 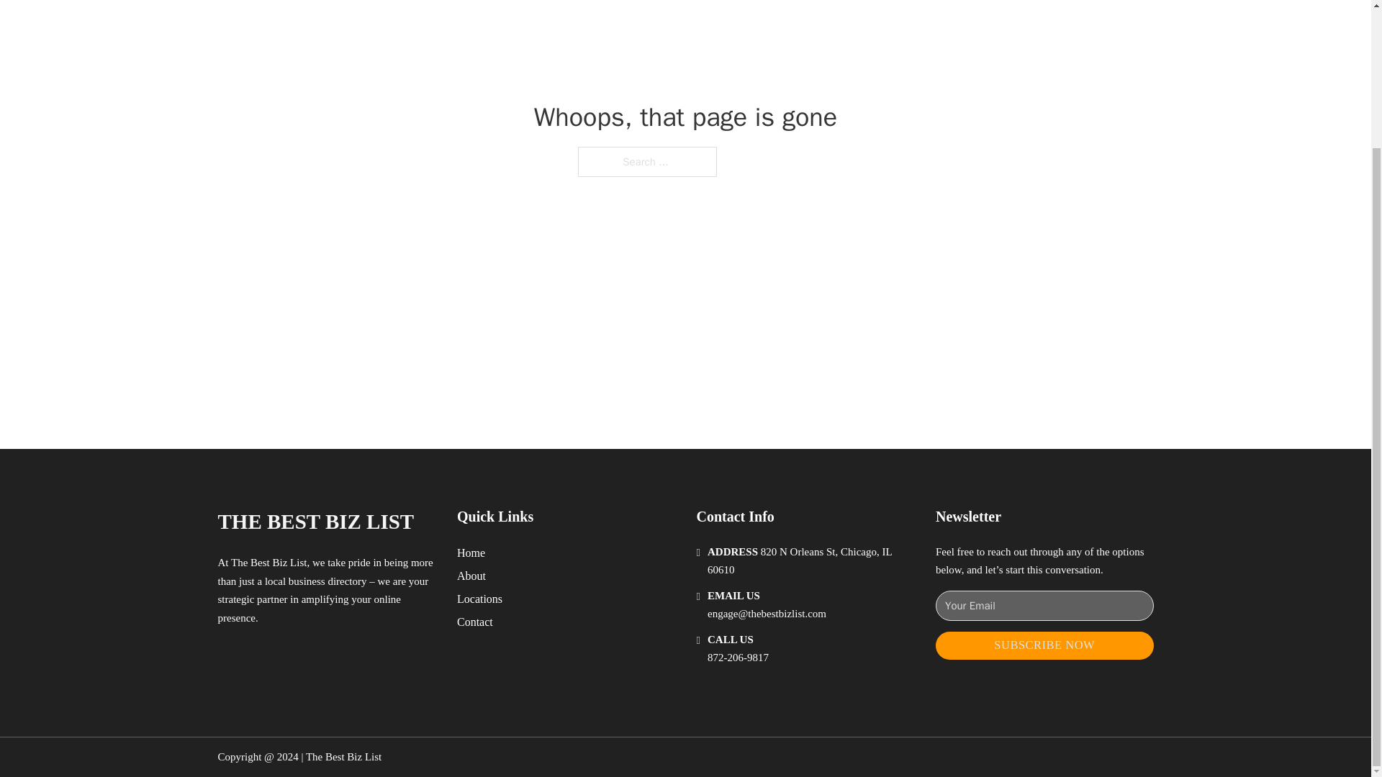 What do you see at coordinates (738, 658) in the screenshot?
I see `872-206-9817` at bounding box center [738, 658].